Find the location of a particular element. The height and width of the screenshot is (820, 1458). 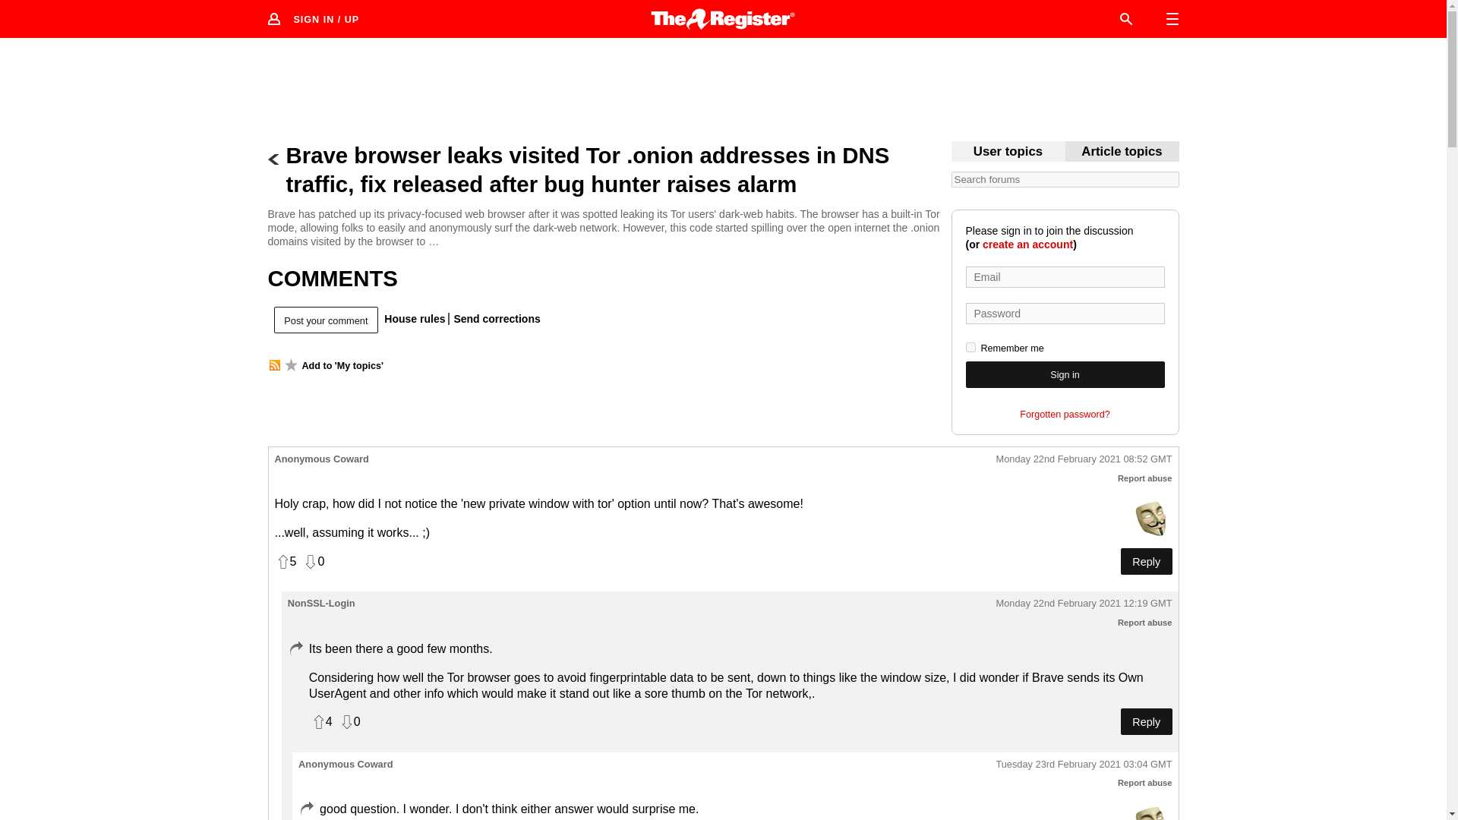

Inappropriate post? Report it to our moderators is located at coordinates (1145, 478).